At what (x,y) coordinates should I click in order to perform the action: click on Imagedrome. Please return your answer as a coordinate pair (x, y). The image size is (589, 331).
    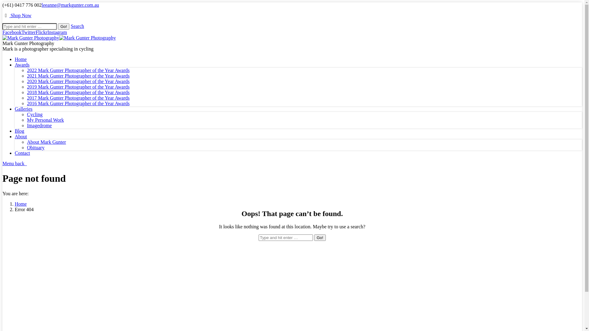
    Looking at the image, I should click on (39, 126).